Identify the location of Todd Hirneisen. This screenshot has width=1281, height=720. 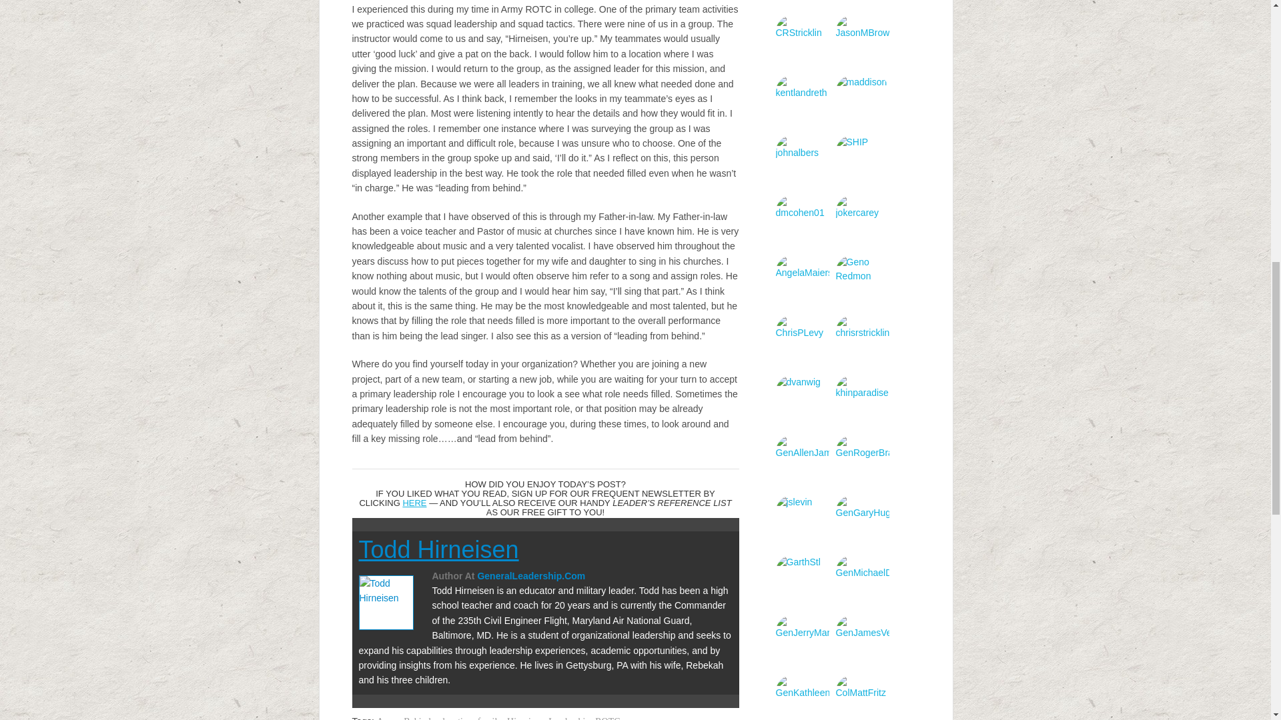
(438, 549).